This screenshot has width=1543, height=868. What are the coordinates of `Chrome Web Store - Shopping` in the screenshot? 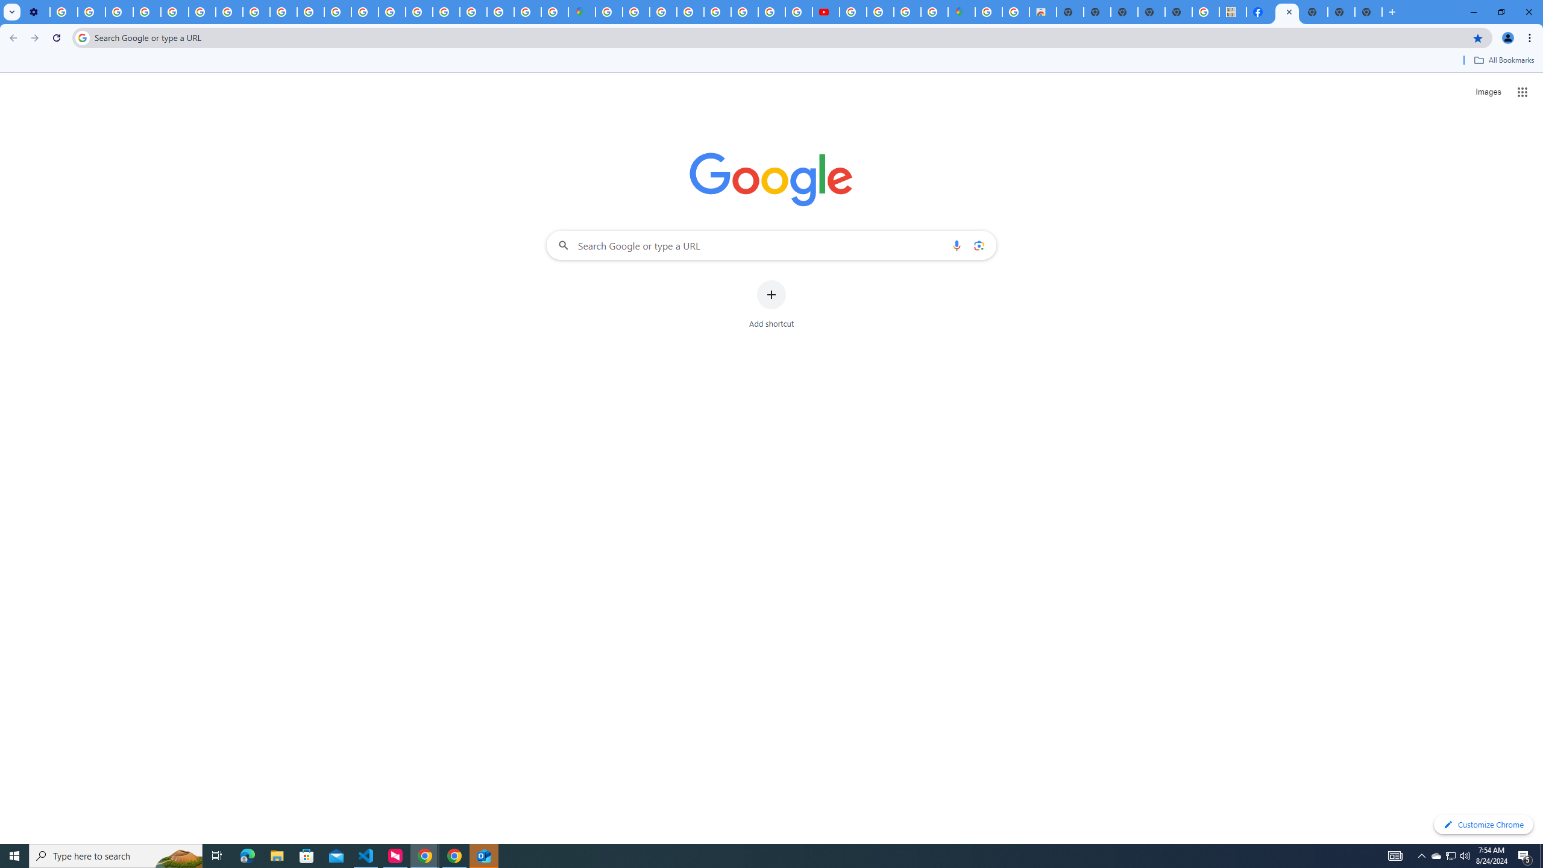 It's located at (1043, 12).